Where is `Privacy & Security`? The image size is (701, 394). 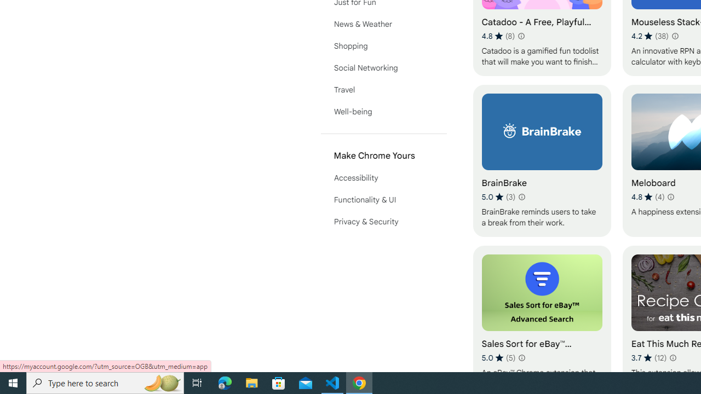
Privacy & Security is located at coordinates (383, 221).